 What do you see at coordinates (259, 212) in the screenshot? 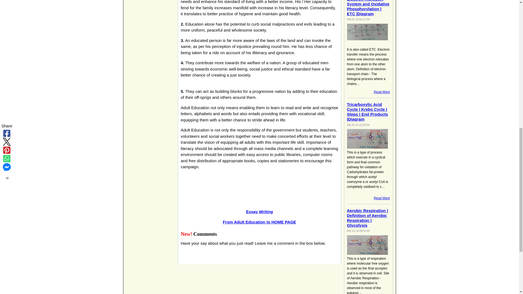
I see `Essay Writing` at bounding box center [259, 212].